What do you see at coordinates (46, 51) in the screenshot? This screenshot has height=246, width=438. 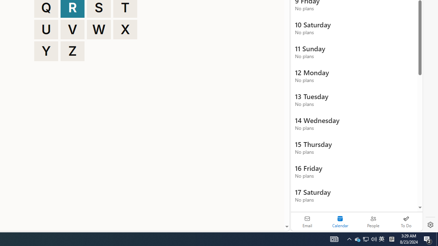 I see `Y` at bounding box center [46, 51].